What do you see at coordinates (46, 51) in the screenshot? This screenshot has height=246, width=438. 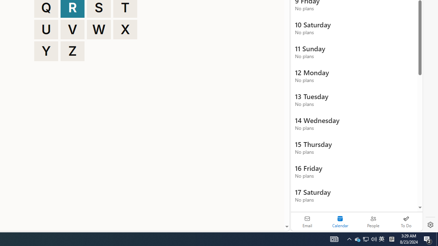 I see `Y` at bounding box center [46, 51].